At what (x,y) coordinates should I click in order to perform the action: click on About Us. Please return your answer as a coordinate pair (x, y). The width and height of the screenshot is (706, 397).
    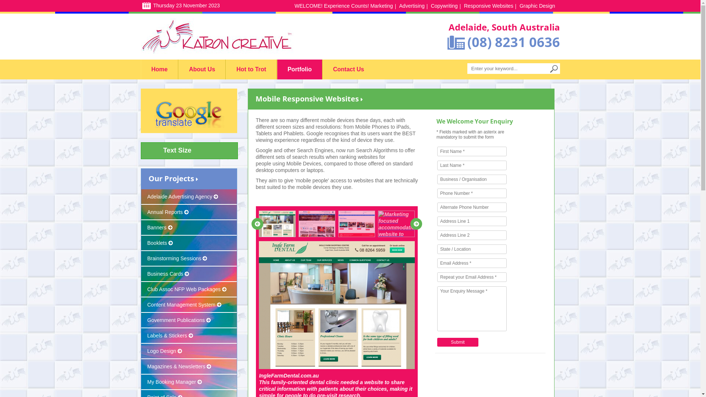
    Looking at the image, I should click on (202, 69).